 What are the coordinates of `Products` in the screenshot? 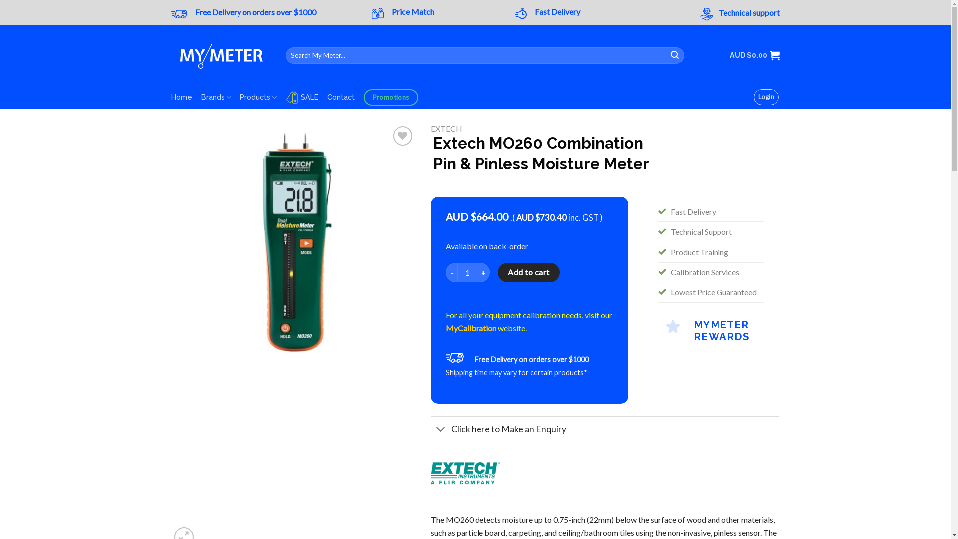 It's located at (258, 98).